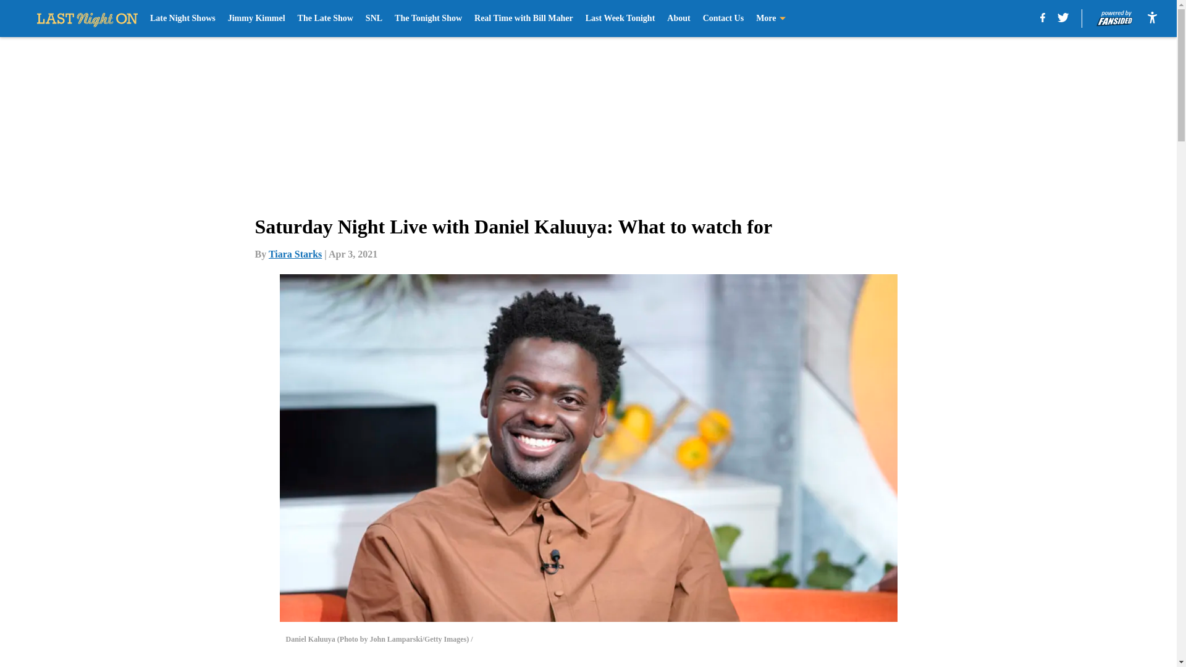 The height and width of the screenshot is (667, 1186). What do you see at coordinates (256, 19) in the screenshot?
I see `Jimmy Kimmel` at bounding box center [256, 19].